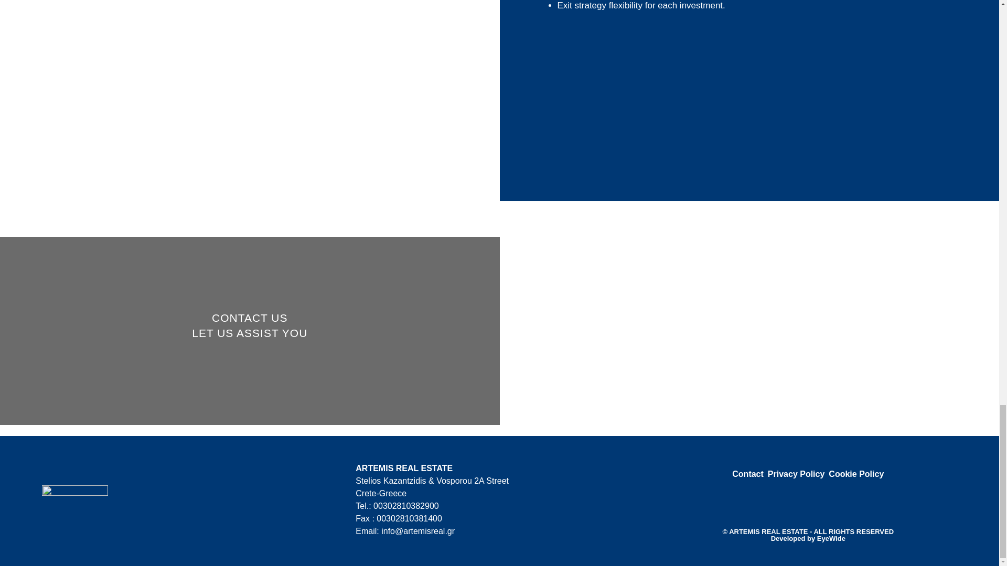 The width and height of the screenshot is (1007, 566). Describe the element at coordinates (796, 474) in the screenshot. I see `Privacy Policy` at that location.